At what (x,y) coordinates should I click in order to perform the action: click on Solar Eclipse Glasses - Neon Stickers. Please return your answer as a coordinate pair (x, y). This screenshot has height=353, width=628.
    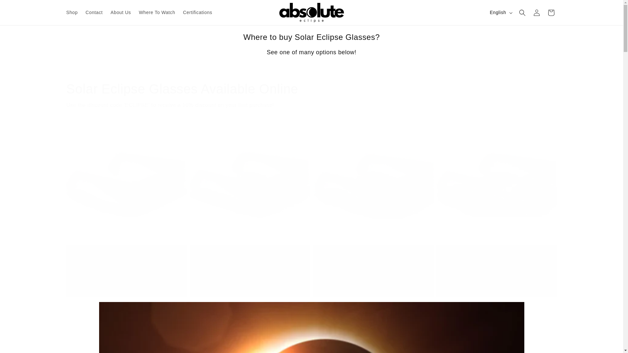
    Looking at the image, I should click on (373, 257).